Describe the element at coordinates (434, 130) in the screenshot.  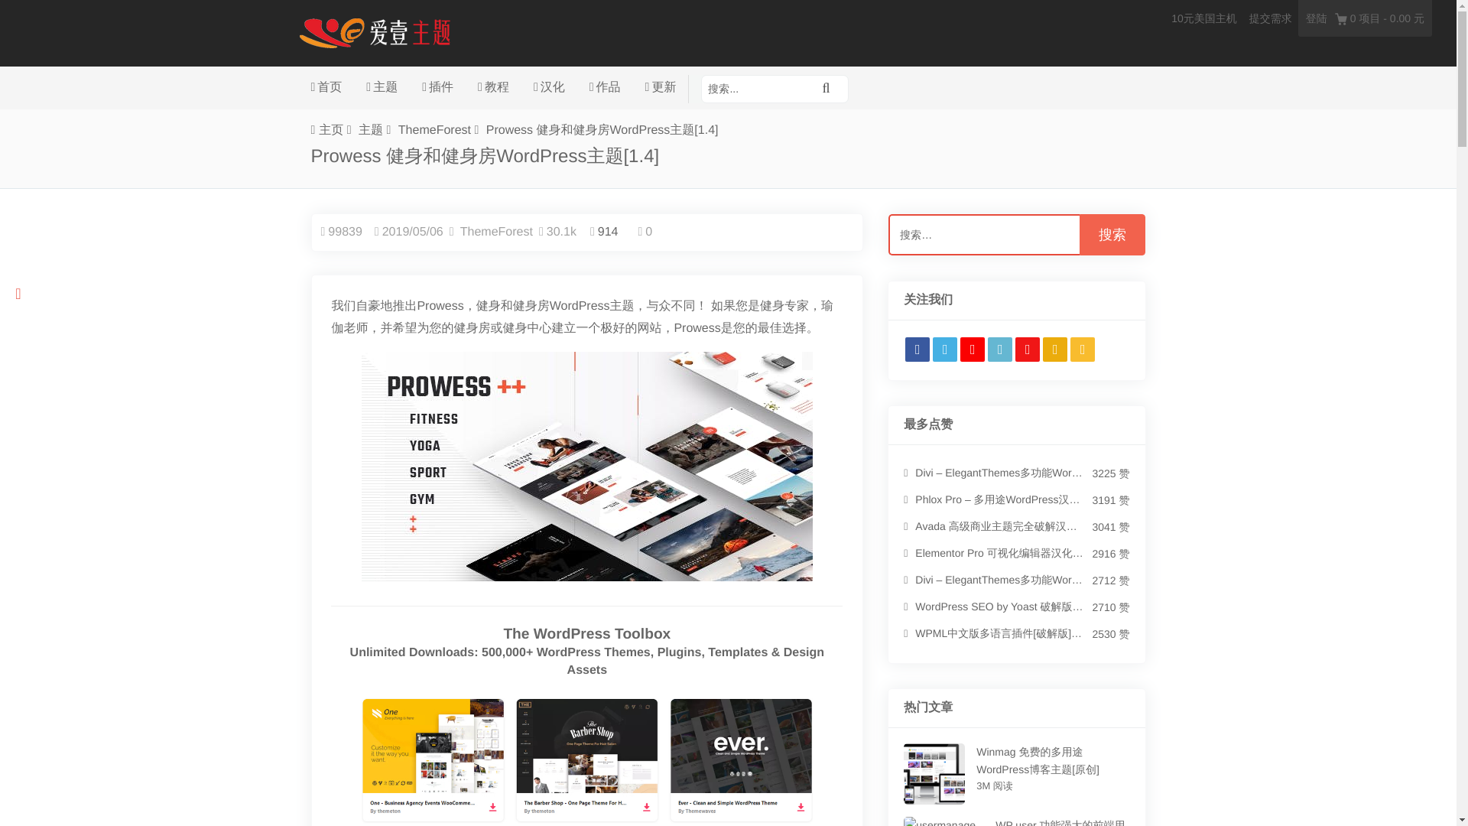
I see `ThemeForest` at that location.